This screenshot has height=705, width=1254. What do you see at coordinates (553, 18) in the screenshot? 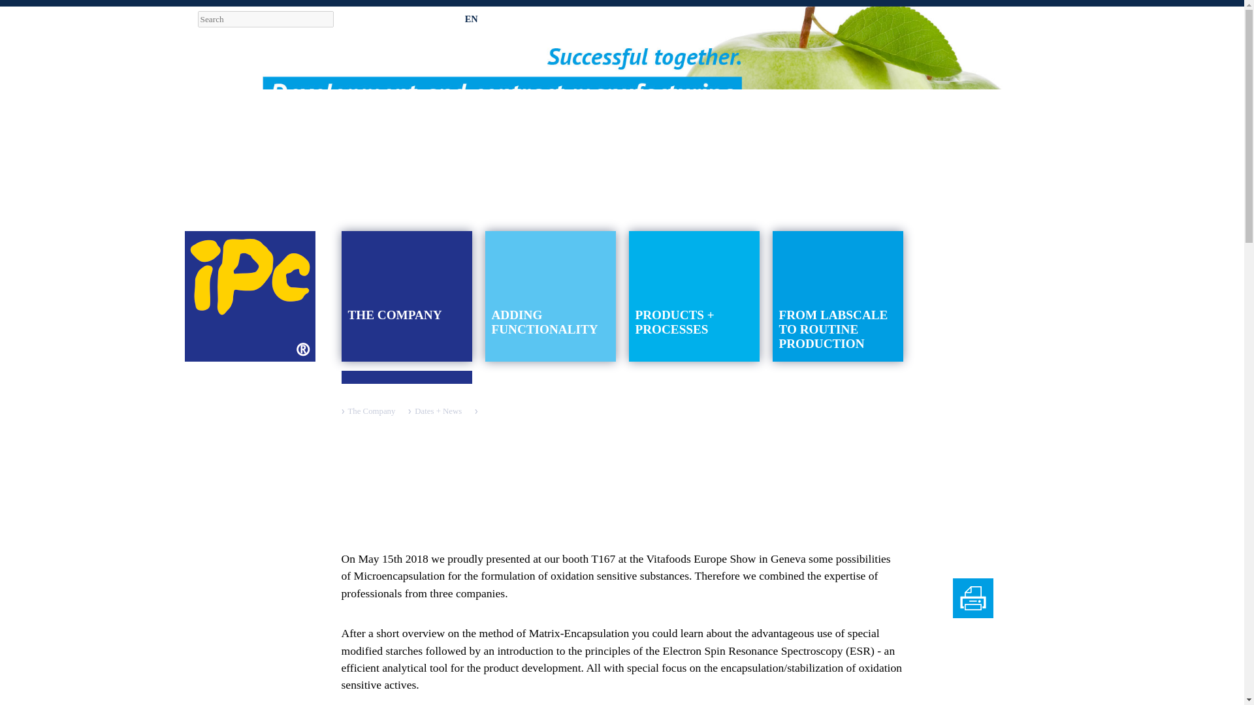
I see `Jobs` at bounding box center [553, 18].